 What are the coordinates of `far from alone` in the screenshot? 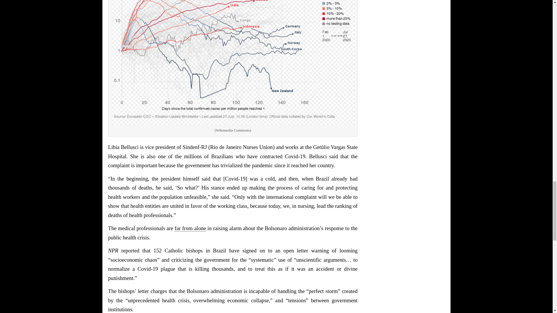 It's located at (190, 228).